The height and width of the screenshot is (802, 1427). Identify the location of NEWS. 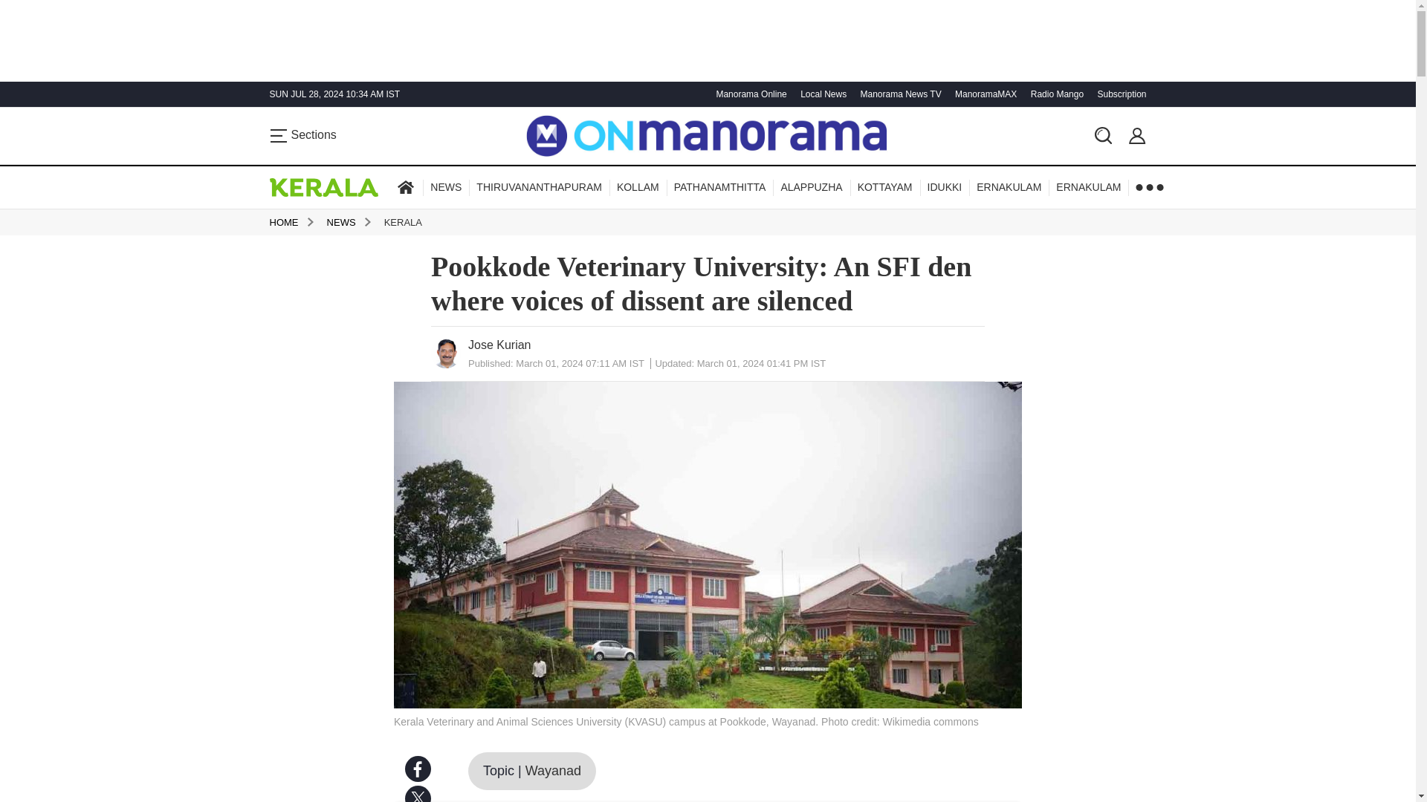
(446, 187).